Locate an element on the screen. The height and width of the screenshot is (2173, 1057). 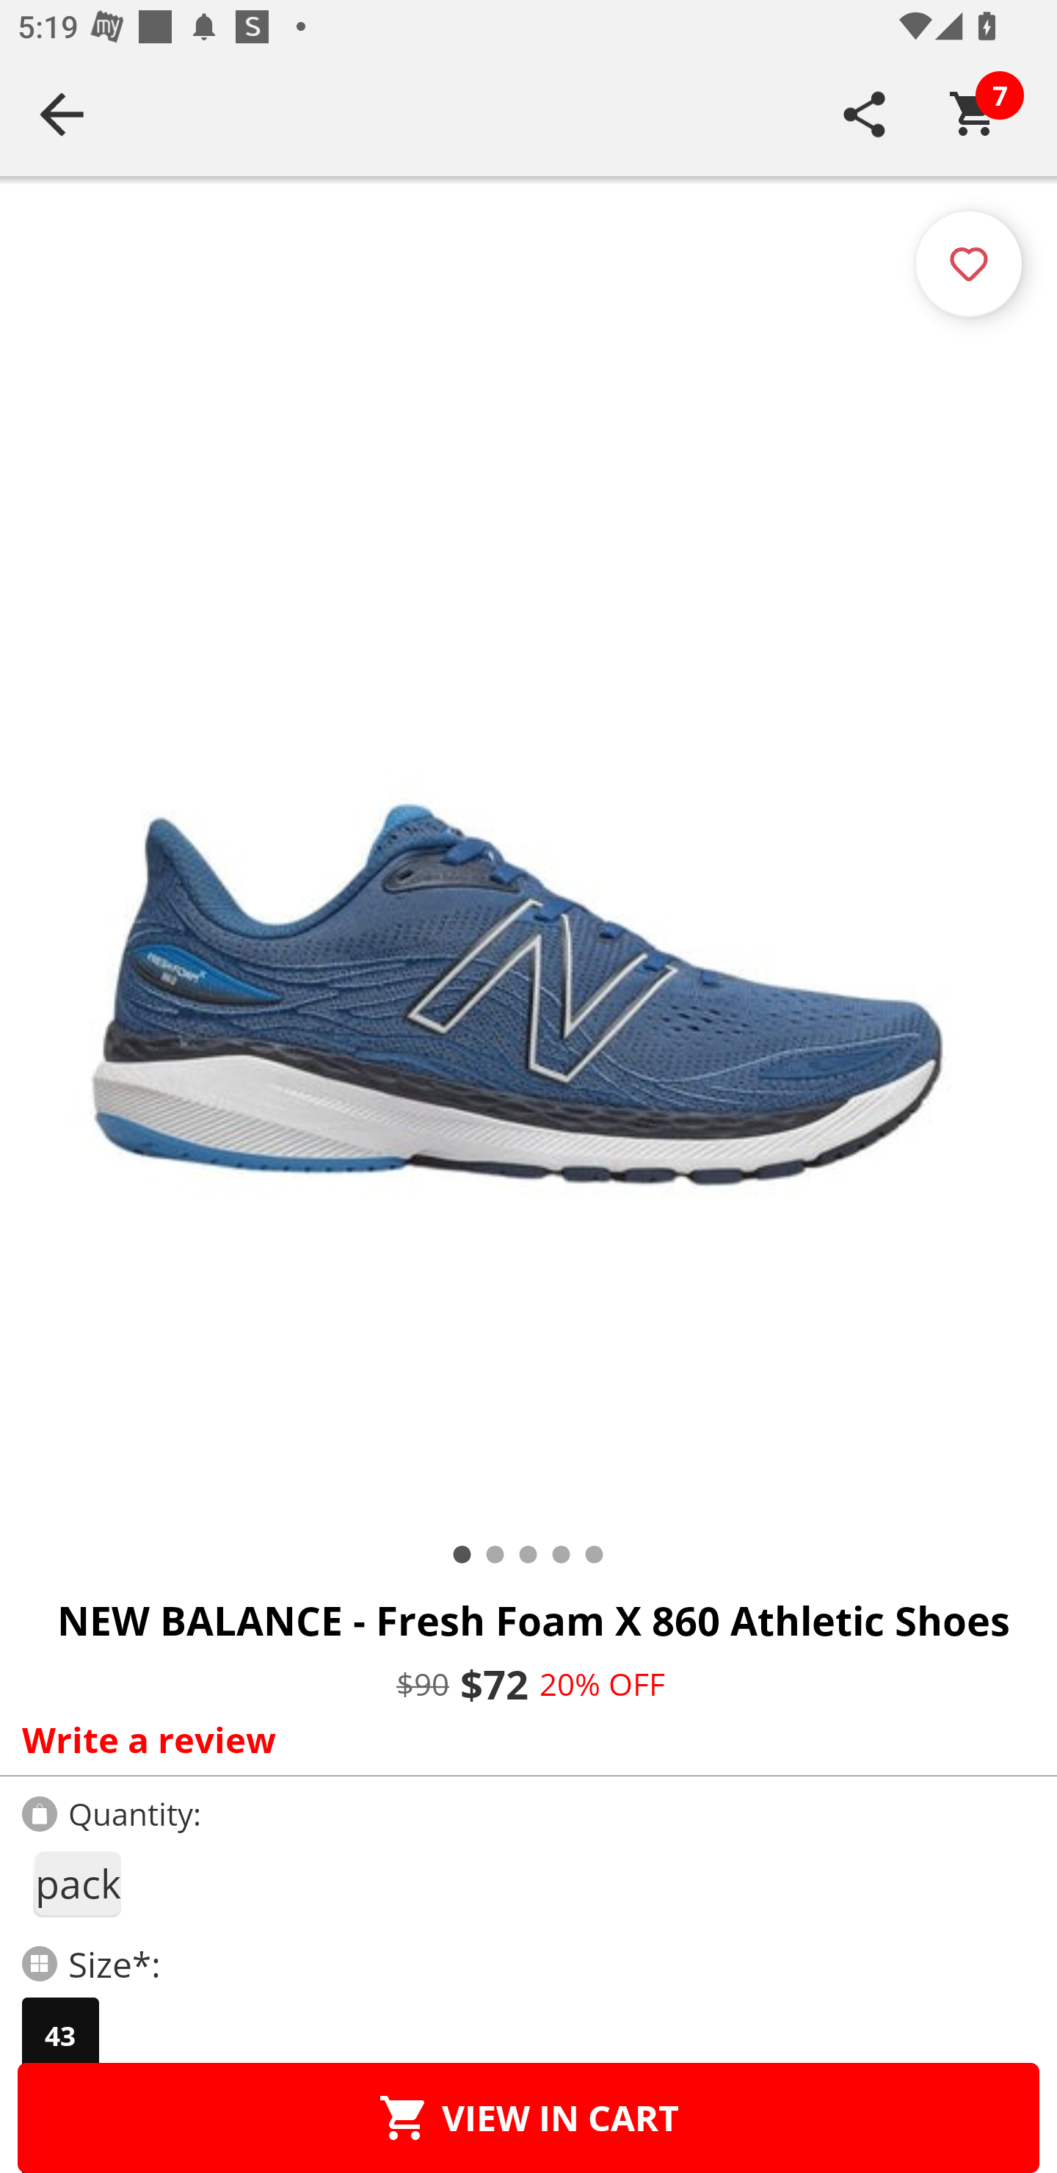
1backpack is located at coordinates (76, 1884).